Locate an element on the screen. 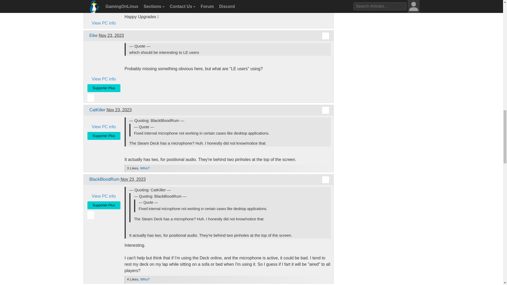 The image size is (507, 285). Link to this comment is located at coordinates (325, 36).